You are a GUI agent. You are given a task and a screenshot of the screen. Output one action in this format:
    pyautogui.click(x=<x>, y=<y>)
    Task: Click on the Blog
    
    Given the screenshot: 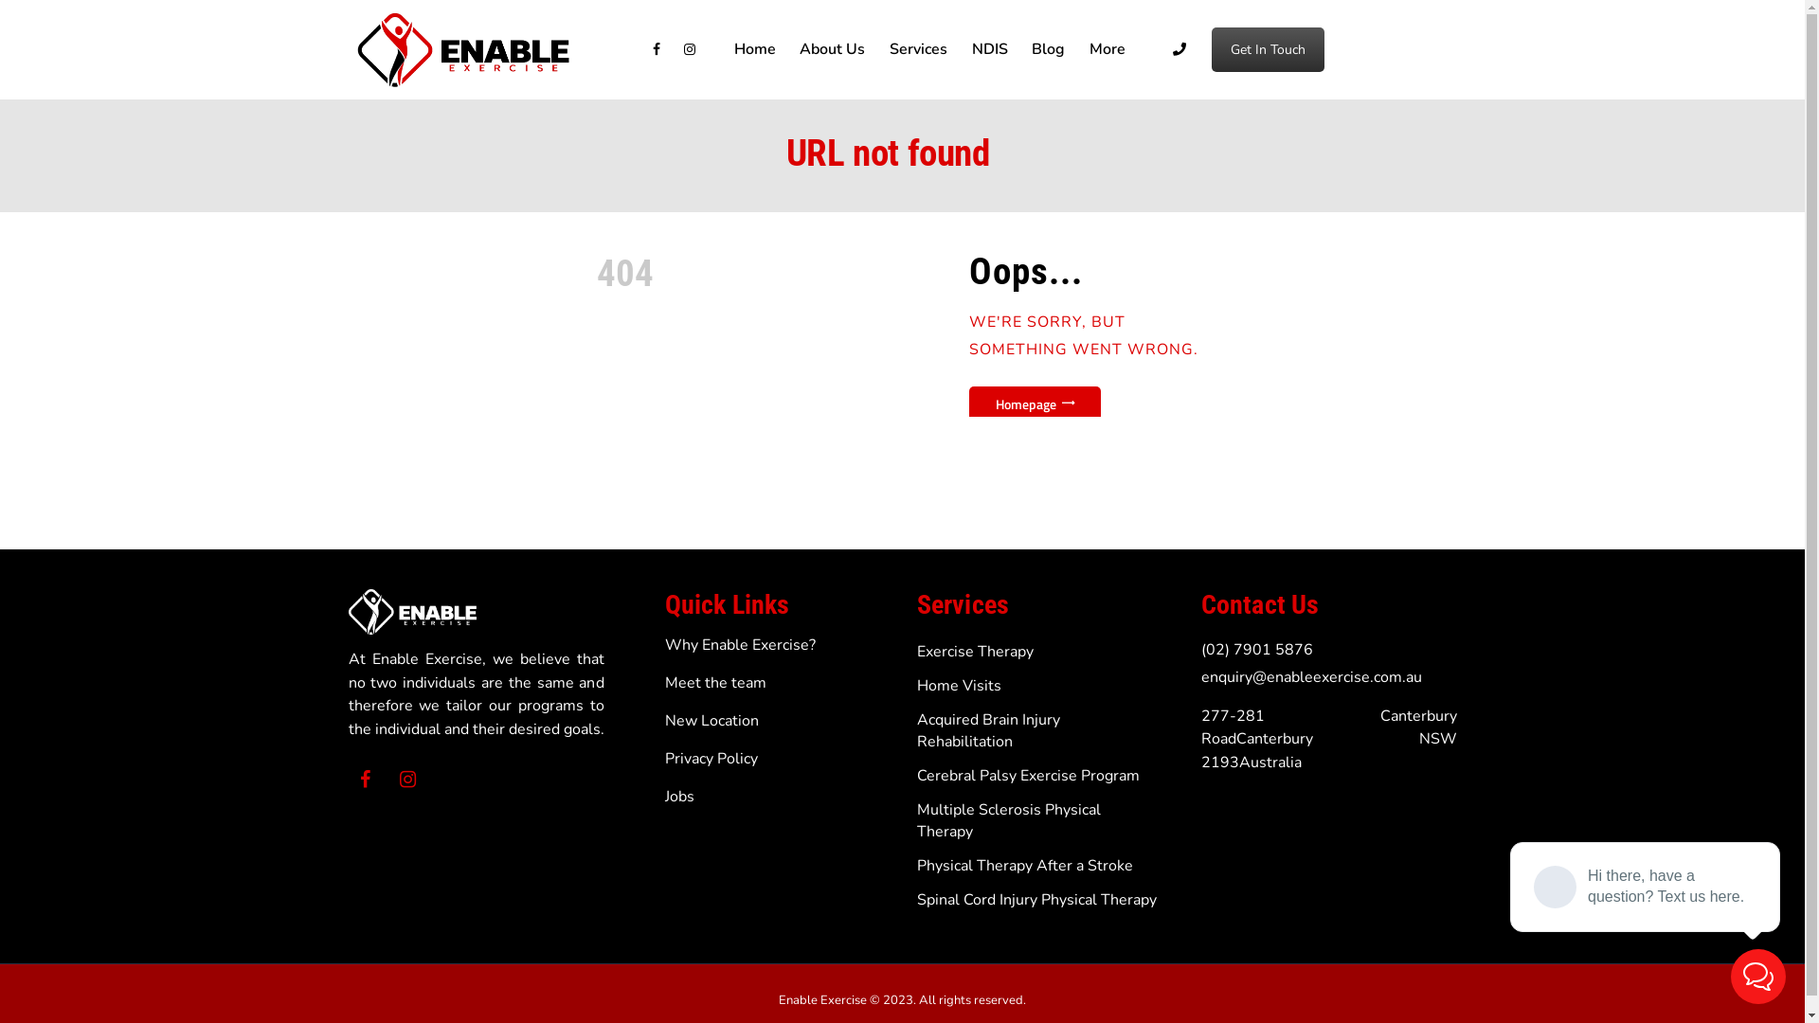 What is the action you would take?
    pyautogui.click(x=1048, y=49)
    